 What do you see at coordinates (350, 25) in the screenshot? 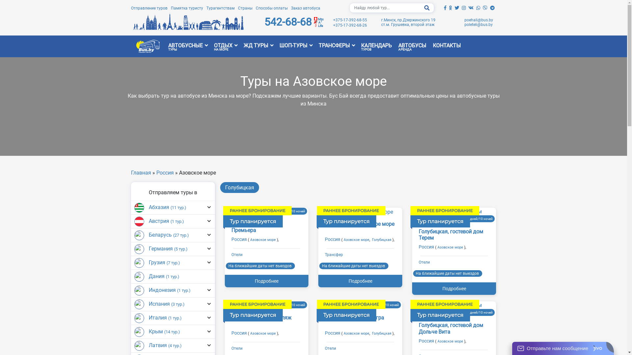
I see `+375-17-392-68-26` at bounding box center [350, 25].